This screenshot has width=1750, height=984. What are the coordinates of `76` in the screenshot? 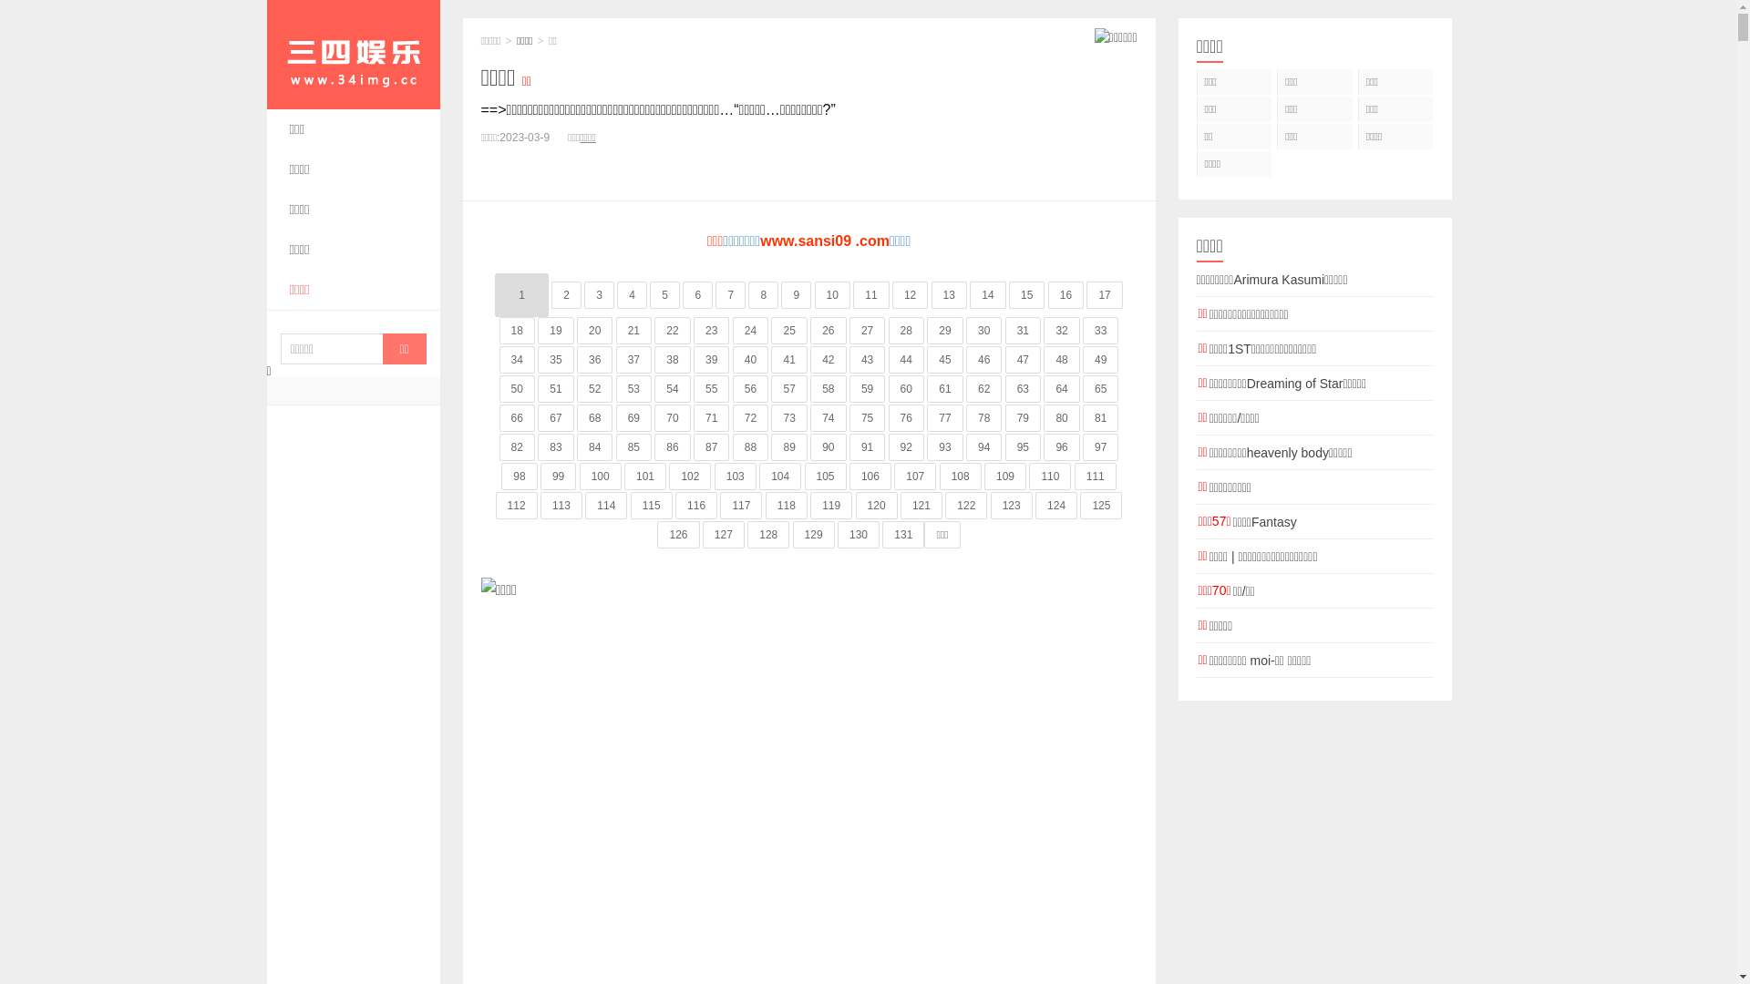 It's located at (906, 418).